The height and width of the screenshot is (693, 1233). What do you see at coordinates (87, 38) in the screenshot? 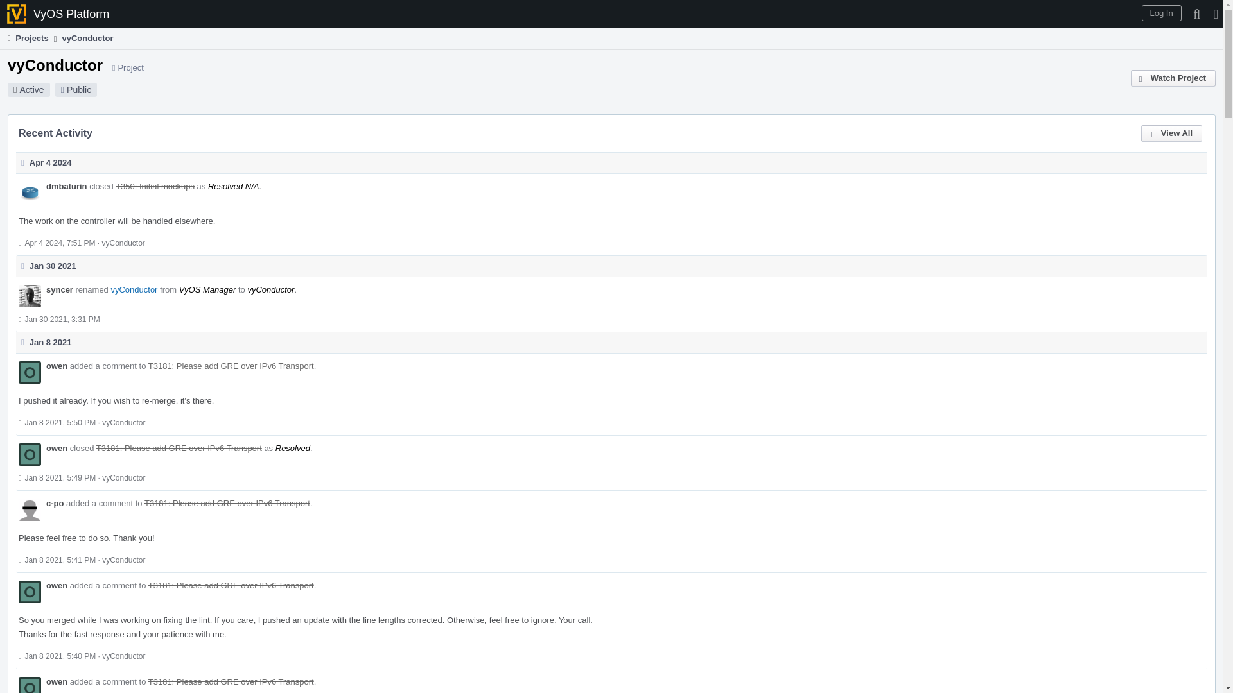
I see `vyConductor` at bounding box center [87, 38].